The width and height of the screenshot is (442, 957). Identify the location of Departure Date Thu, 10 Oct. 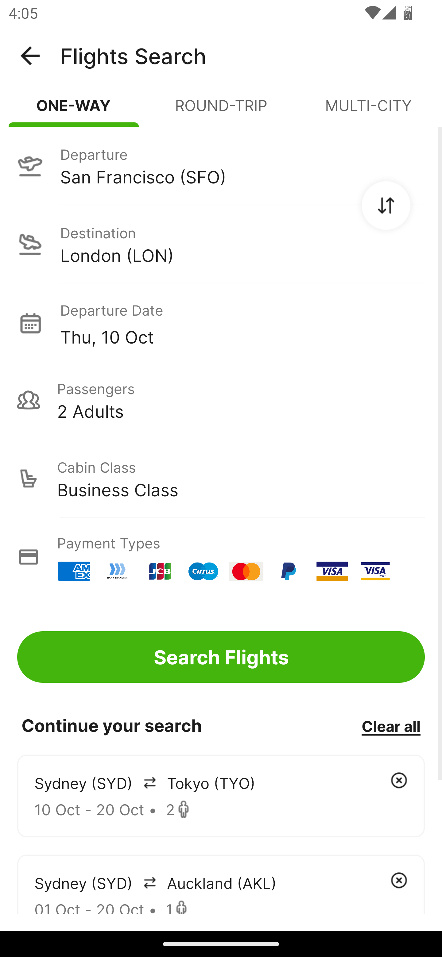
(242, 323).